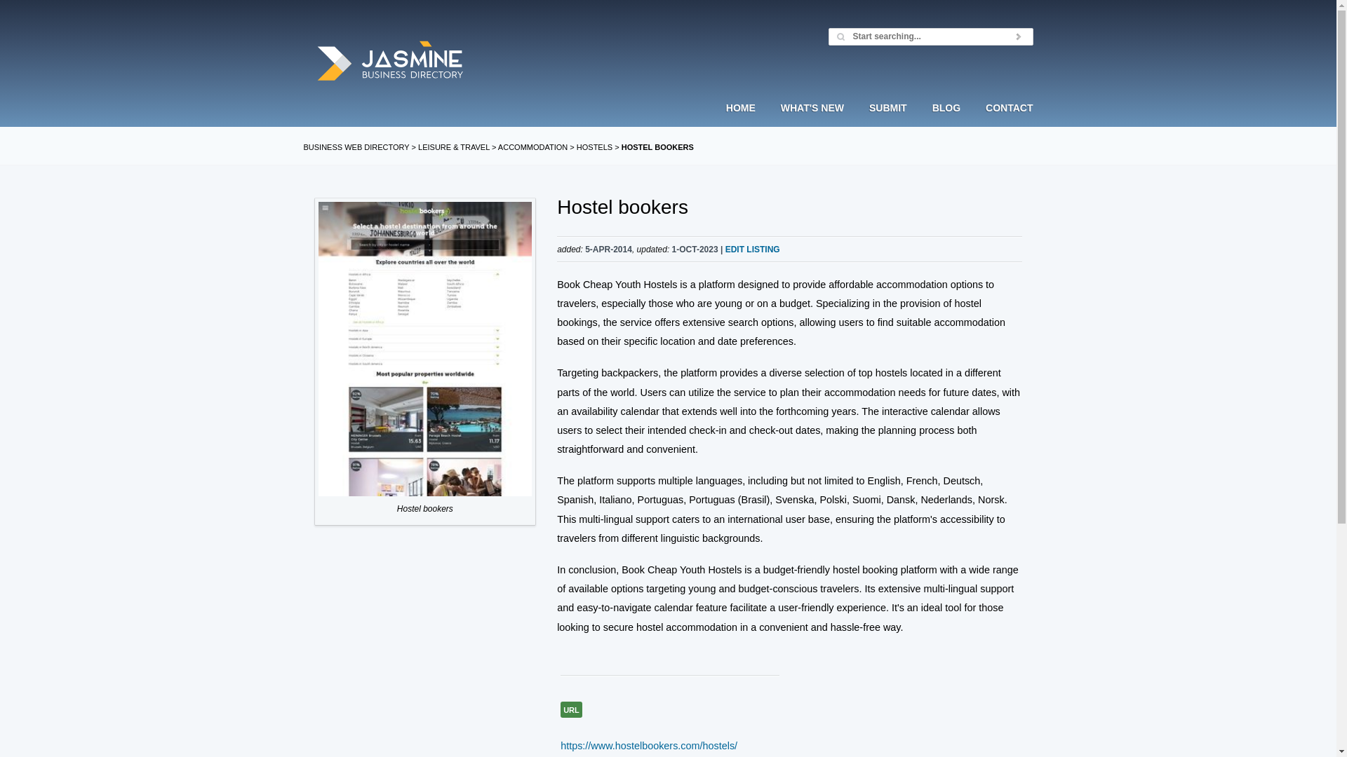 The width and height of the screenshot is (1347, 757). Describe the element at coordinates (752, 249) in the screenshot. I see `EDIT LISTING` at that location.